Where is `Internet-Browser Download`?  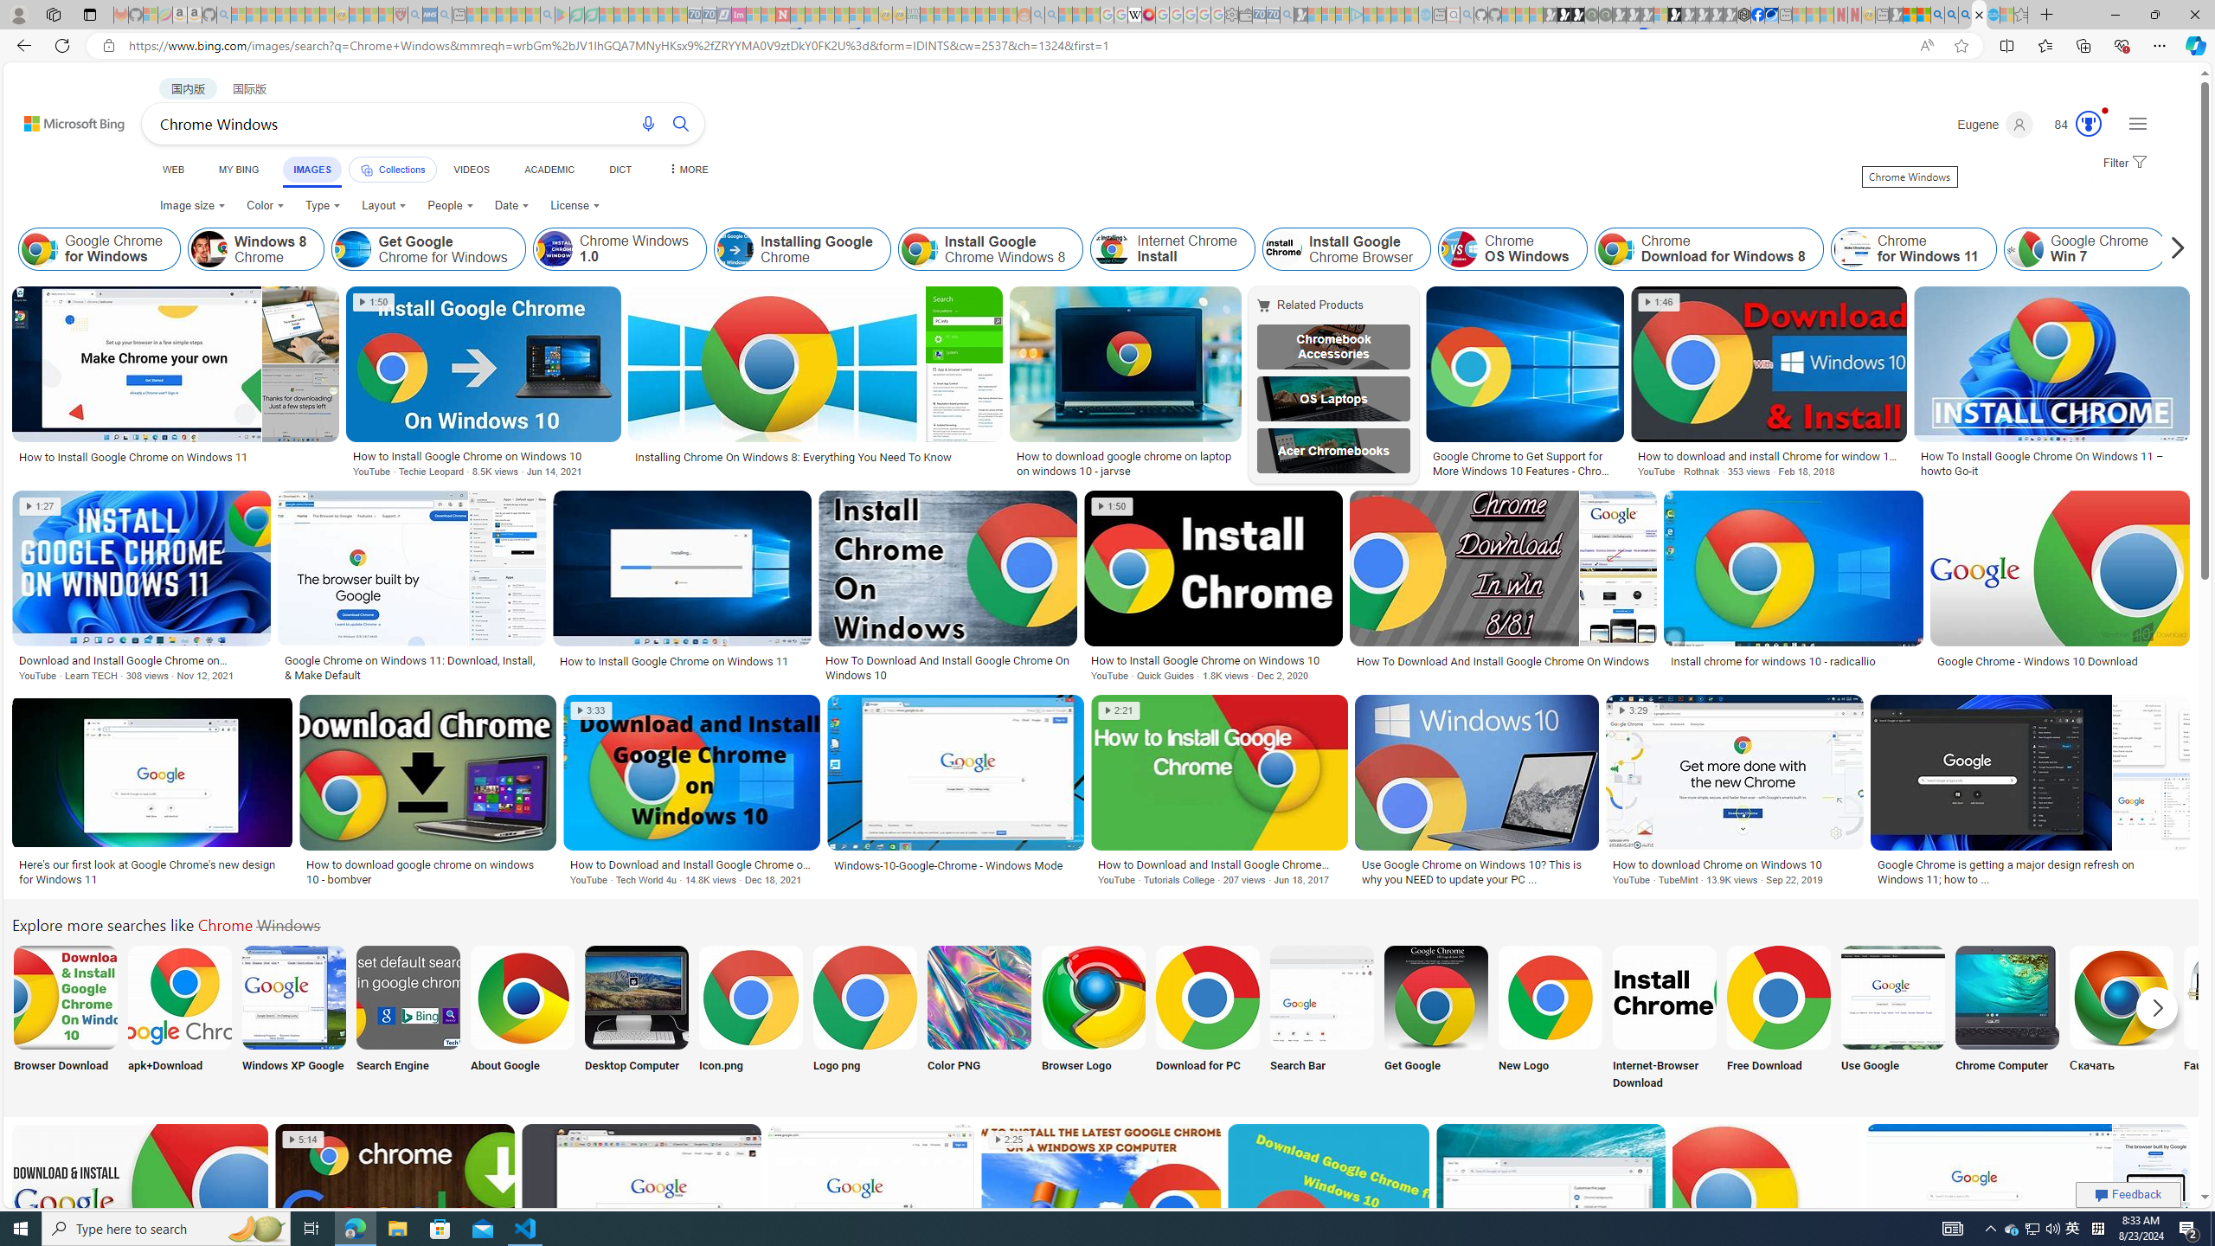 Internet-Browser Download is located at coordinates (1665, 1019).